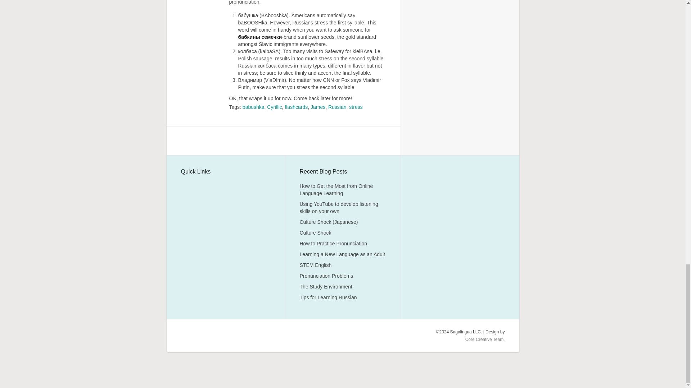 The height and width of the screenshot is (388, 691). I want to click on Cyrillic, so click(274, 107).